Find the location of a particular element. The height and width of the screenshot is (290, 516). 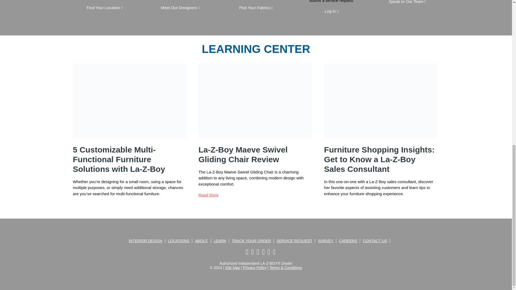

La-Z-Boy Maeve Swivel Gliding Chair Review is located at coordinates (255, 142).